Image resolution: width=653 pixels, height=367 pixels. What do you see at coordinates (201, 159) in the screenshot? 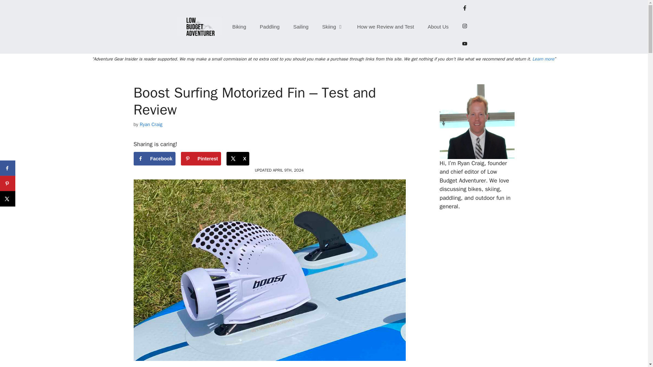
I see `Pinterest` at bounding box center [201, 159].